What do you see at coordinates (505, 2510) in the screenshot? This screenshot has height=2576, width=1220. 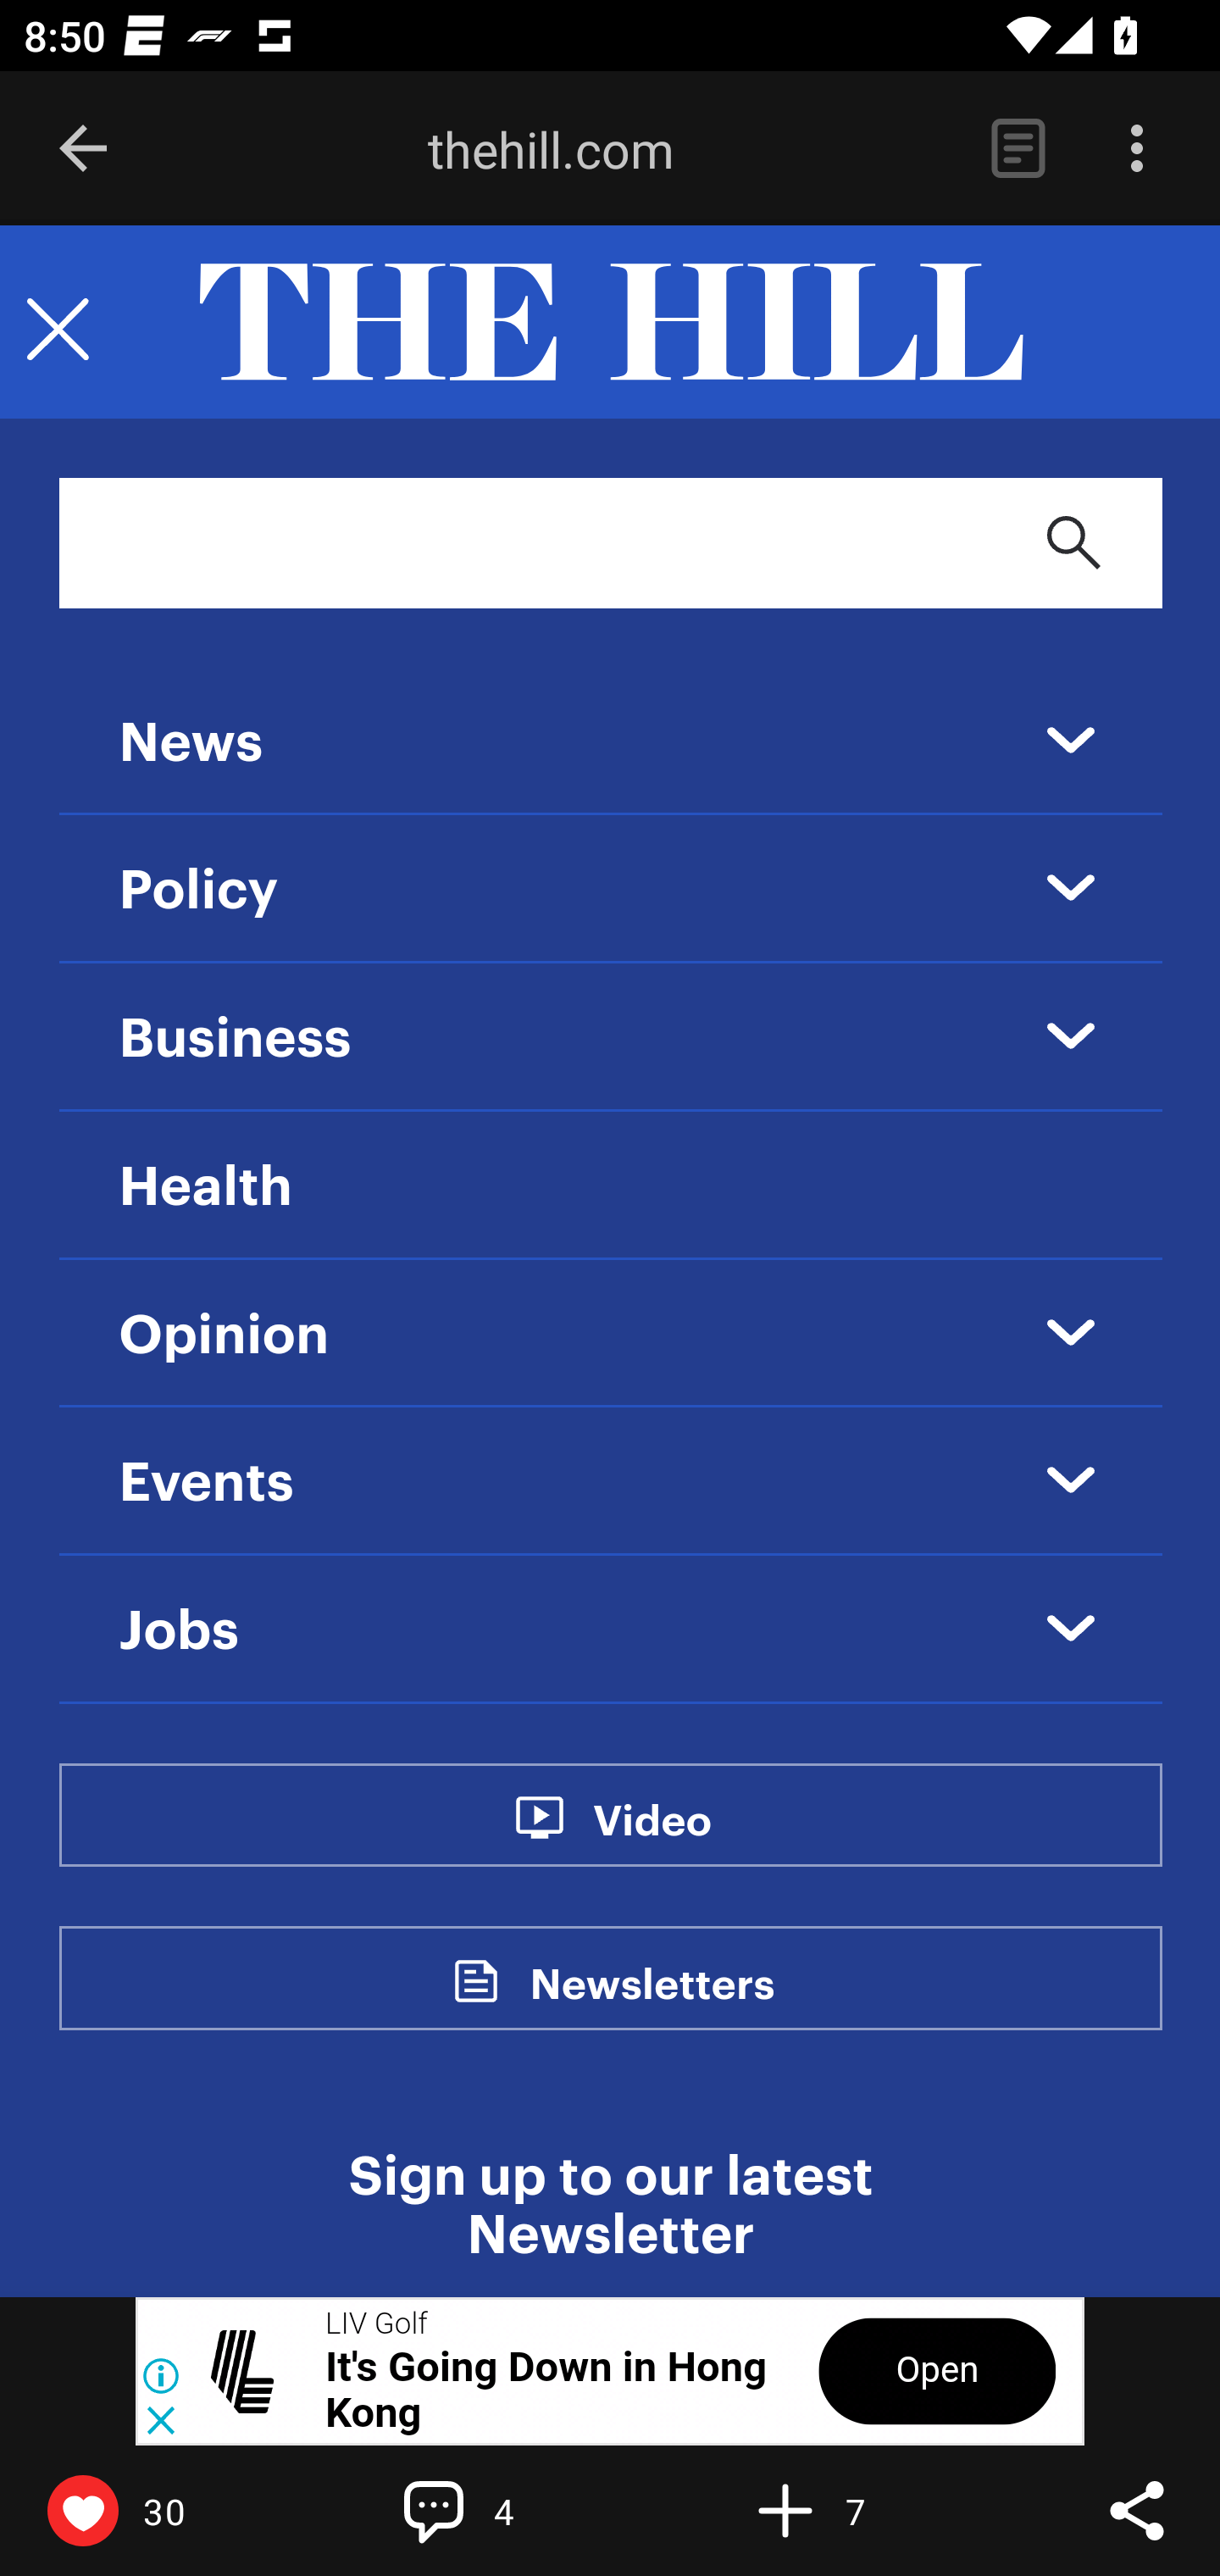 I see `Write a comment… 4` at bounding box center [505, 2510].